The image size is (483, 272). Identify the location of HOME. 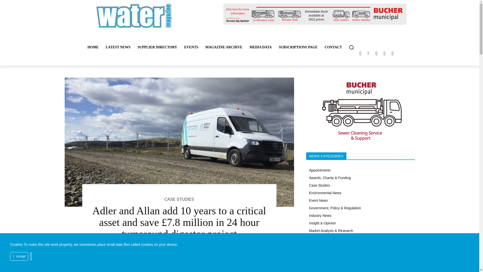
(93, 47).